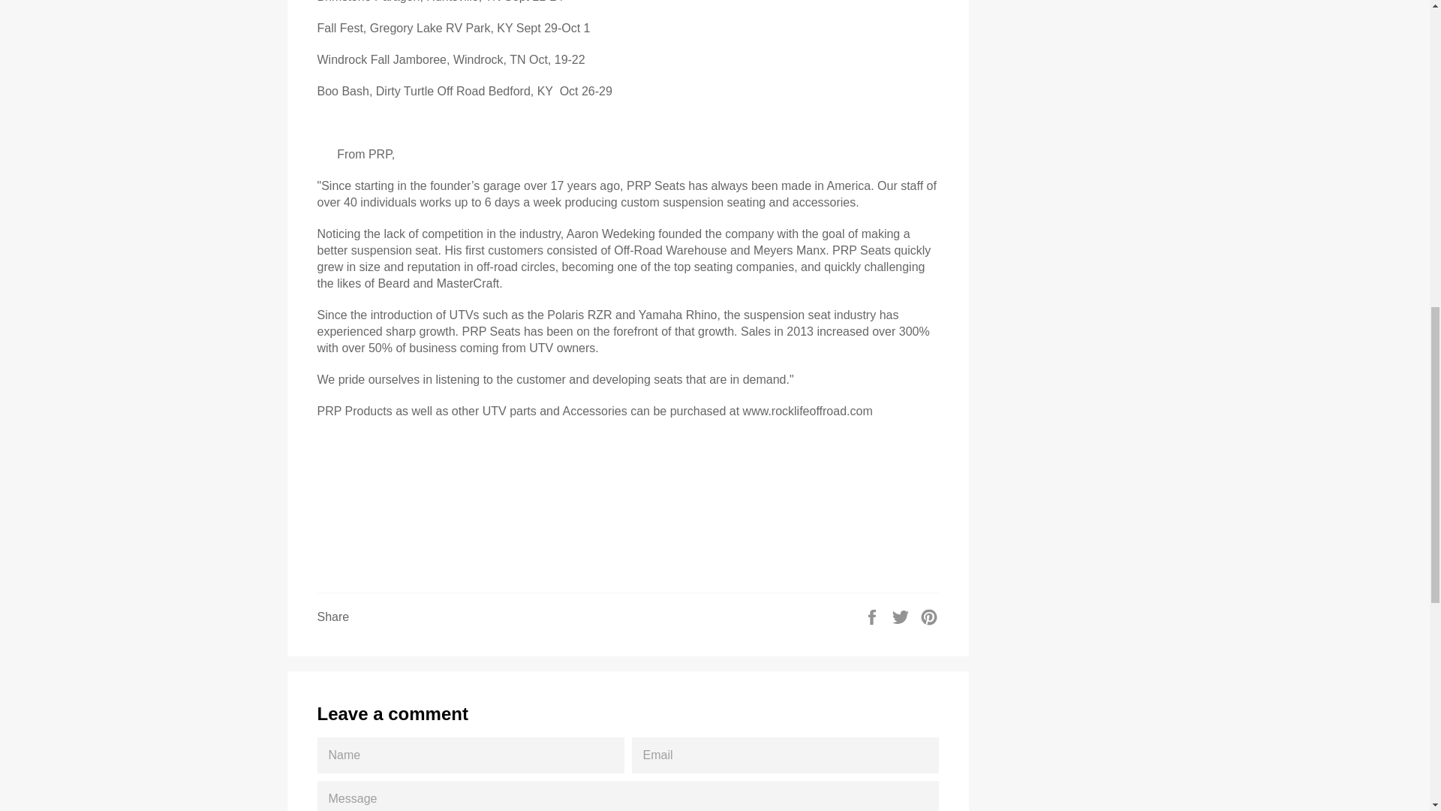 This screenshot has width=1441, height=811. Describe the element at coordinates (874, 616) in the screenshot. I see `Share on Facebook` at that location.